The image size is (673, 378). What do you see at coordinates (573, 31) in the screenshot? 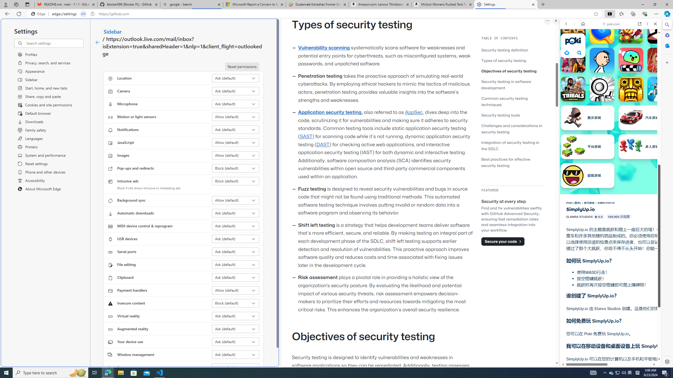
I see `Era: Evolution Era: Evolution` at bounding box center [573, 31].